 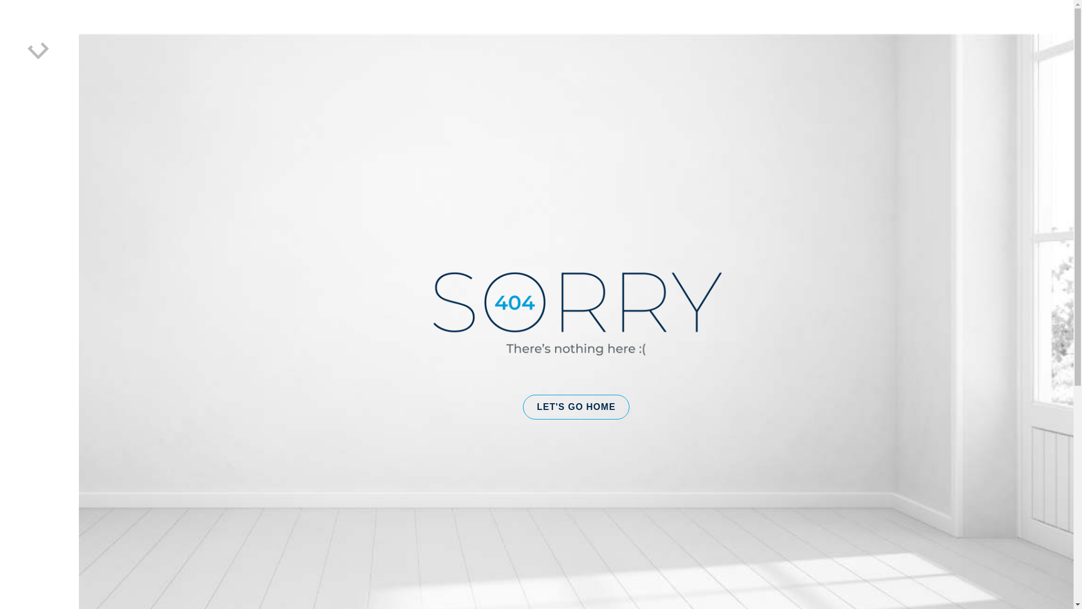 What do you see at coordinates (769, 233) in the screenshot?
I see `DOCK PERMITS` at bounding box center [769, 233].